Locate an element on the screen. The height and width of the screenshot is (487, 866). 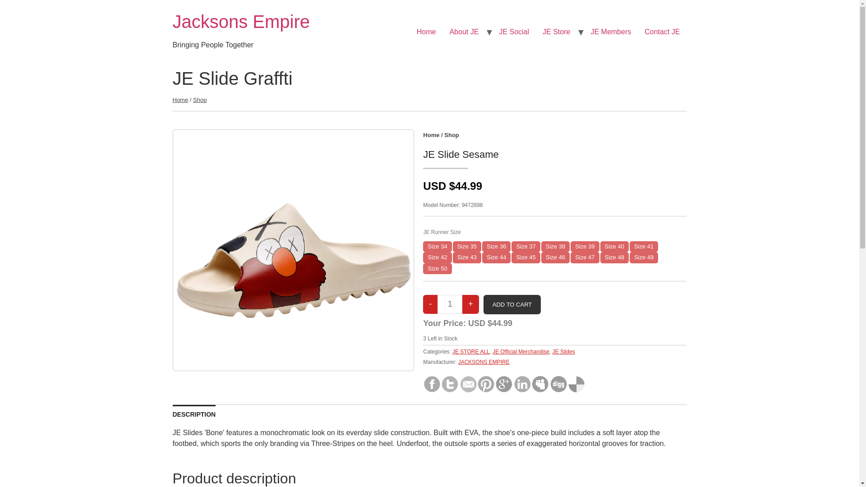
Size 45 is located at coordinates (525, 257).